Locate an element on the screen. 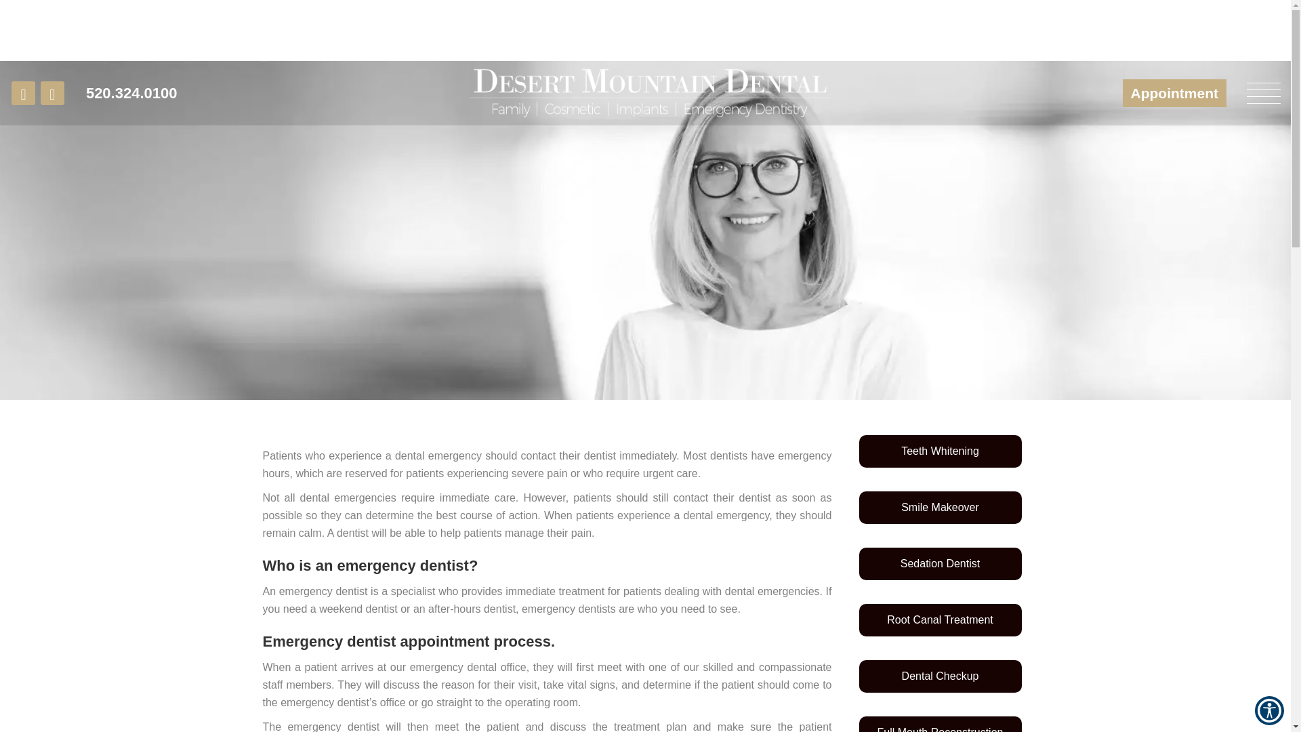 The width and height of the screenshot is (1301, 732). Desert Mountain Dental is located at coordinates (649, 93).